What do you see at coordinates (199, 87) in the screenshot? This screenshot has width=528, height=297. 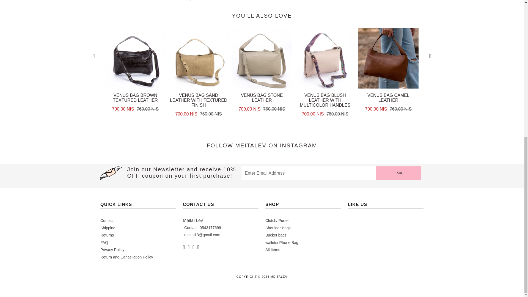 I see `Venus bag sand leather with textured finish` at bounding box center [199, 87].